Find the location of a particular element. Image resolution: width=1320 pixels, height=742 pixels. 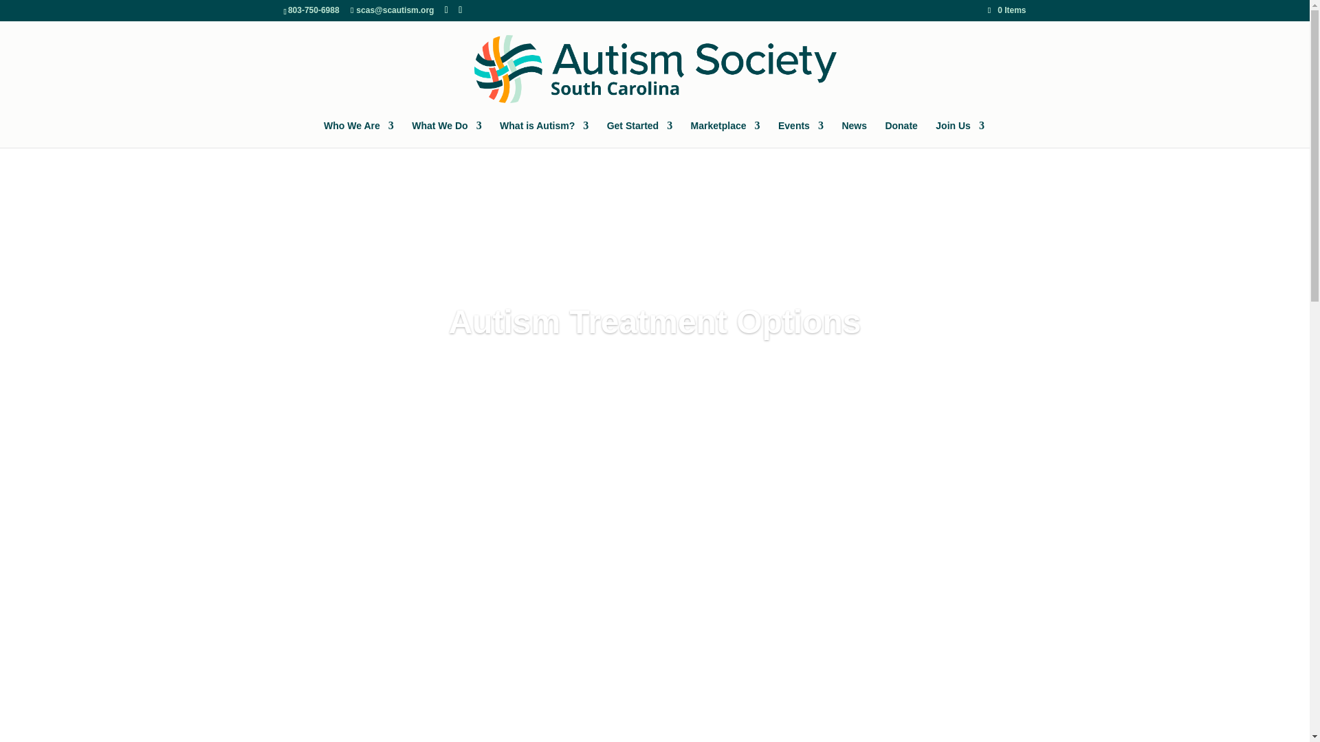

Who We Are is located at coordinates (358, 134).